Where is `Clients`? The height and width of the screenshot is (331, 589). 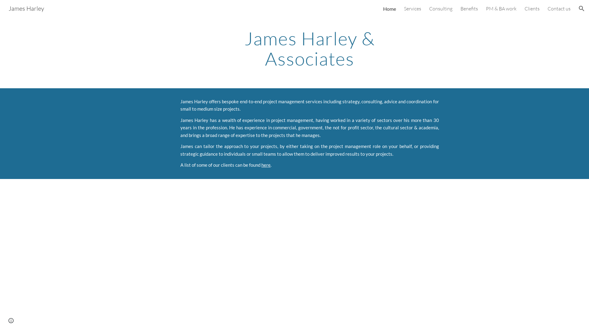 Clients is located at coordinates (532, 9).